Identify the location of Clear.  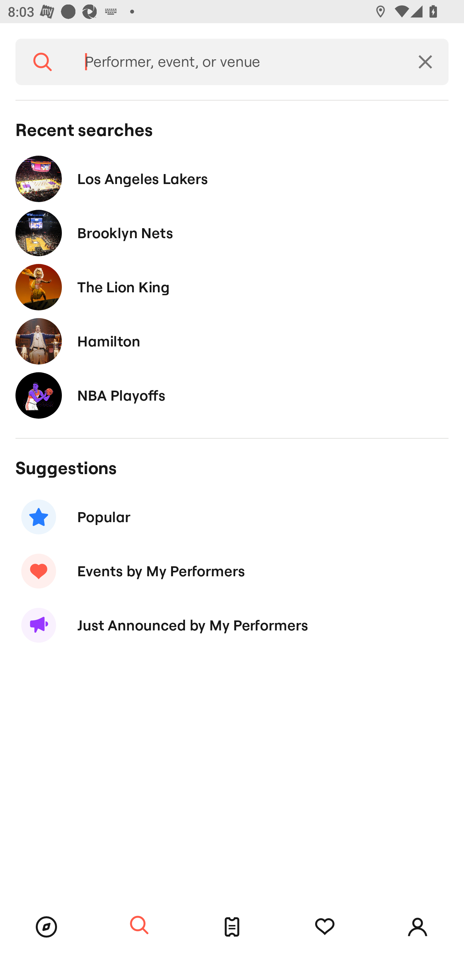
(425, 62).